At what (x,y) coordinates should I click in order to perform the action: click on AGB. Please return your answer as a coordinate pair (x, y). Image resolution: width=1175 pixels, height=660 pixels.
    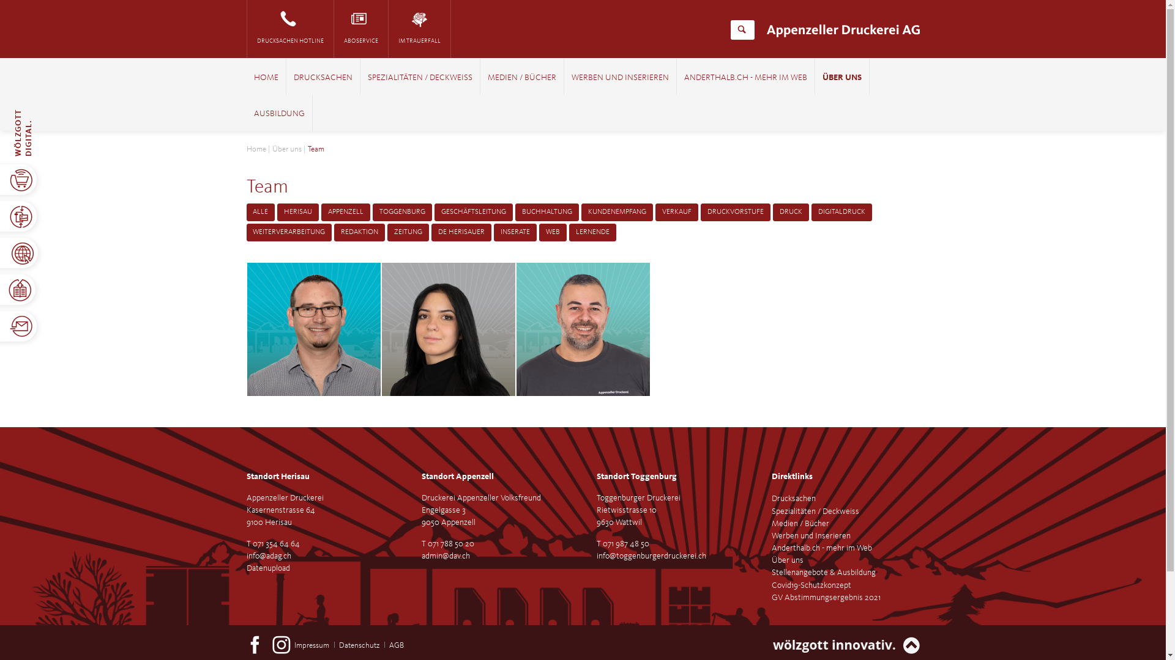
    Looking at the image, I should click on (397, 645).